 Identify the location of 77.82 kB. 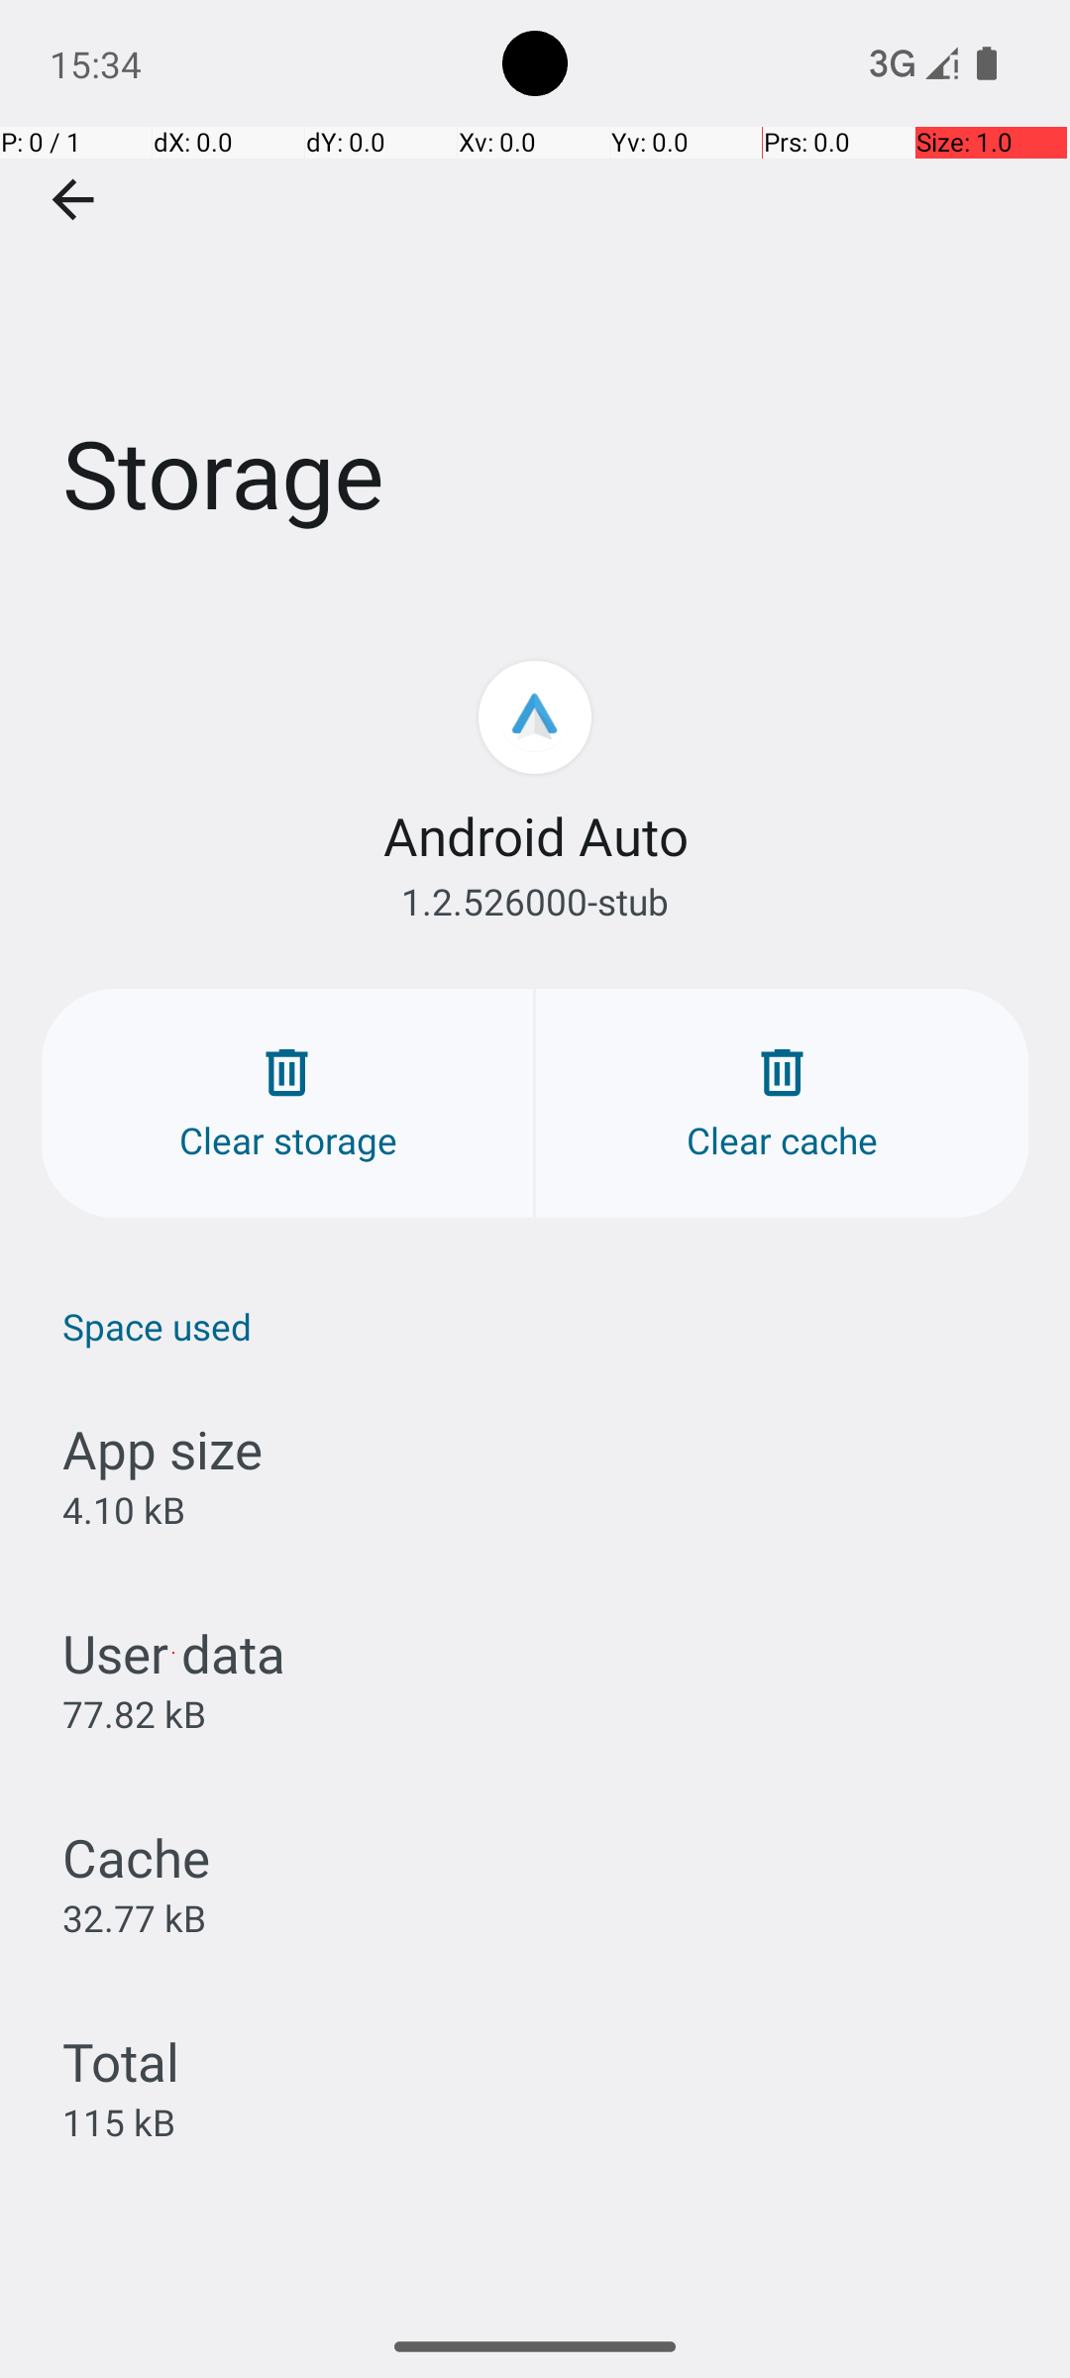
(135, 1714).